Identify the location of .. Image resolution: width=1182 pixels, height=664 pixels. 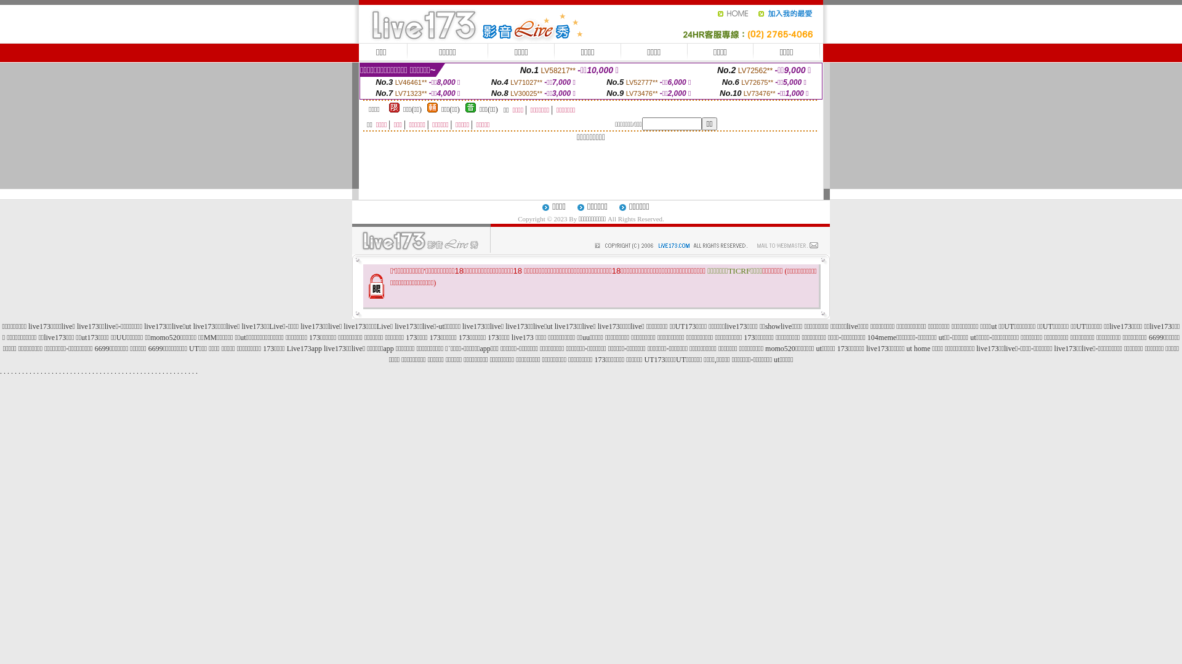
(179, 371).